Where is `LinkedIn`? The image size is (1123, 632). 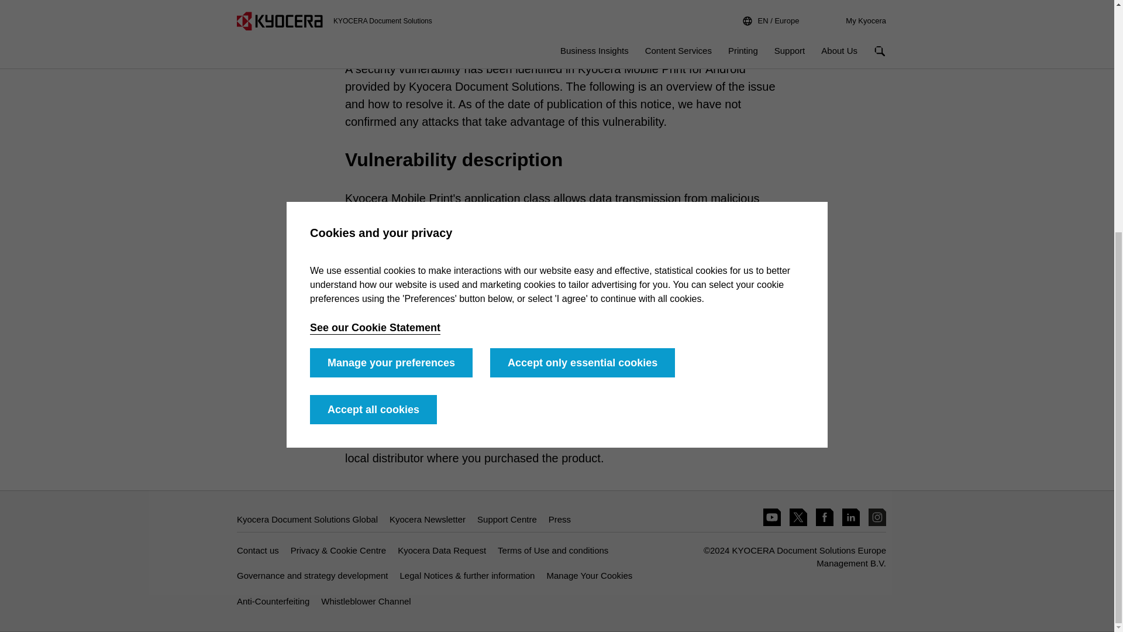 LinkedIn is located at coordinates (851, 517).